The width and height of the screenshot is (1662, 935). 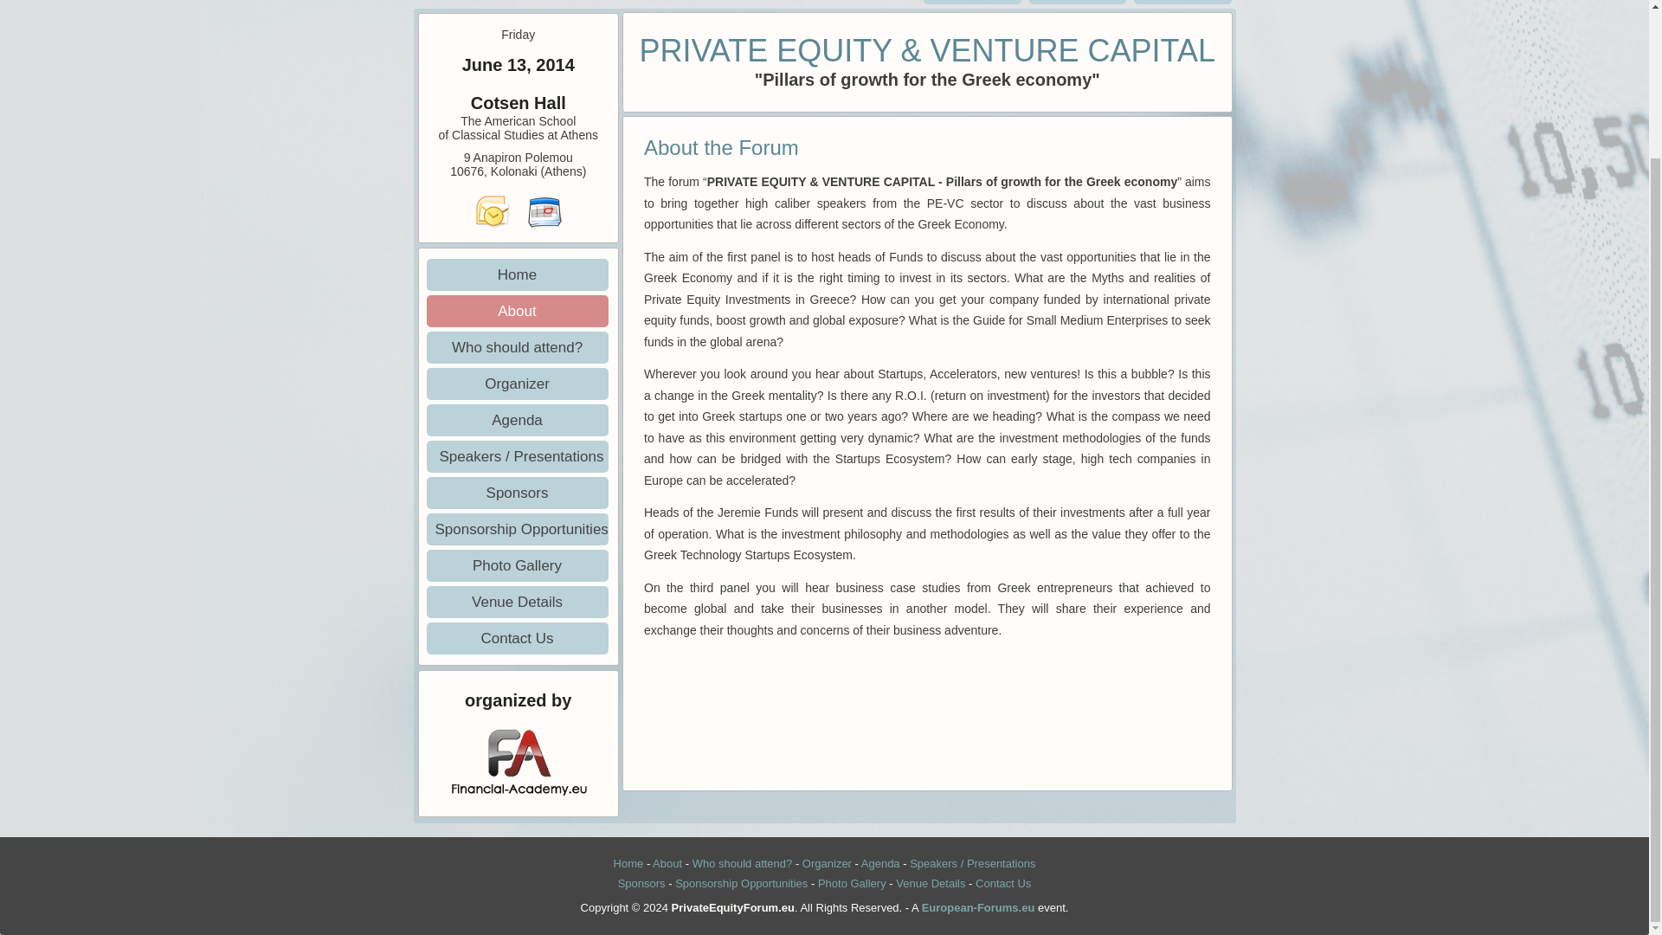 I want to click on Agenda, so click(x=516, y=420).